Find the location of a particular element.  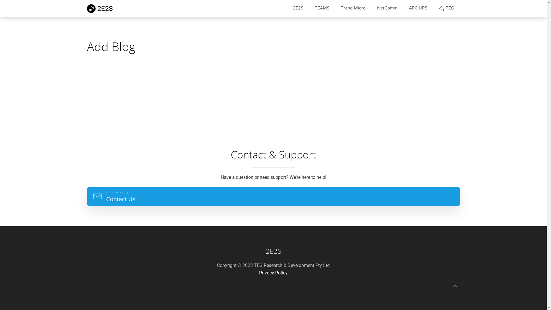

2E2S is located at coordinates (100, 9).